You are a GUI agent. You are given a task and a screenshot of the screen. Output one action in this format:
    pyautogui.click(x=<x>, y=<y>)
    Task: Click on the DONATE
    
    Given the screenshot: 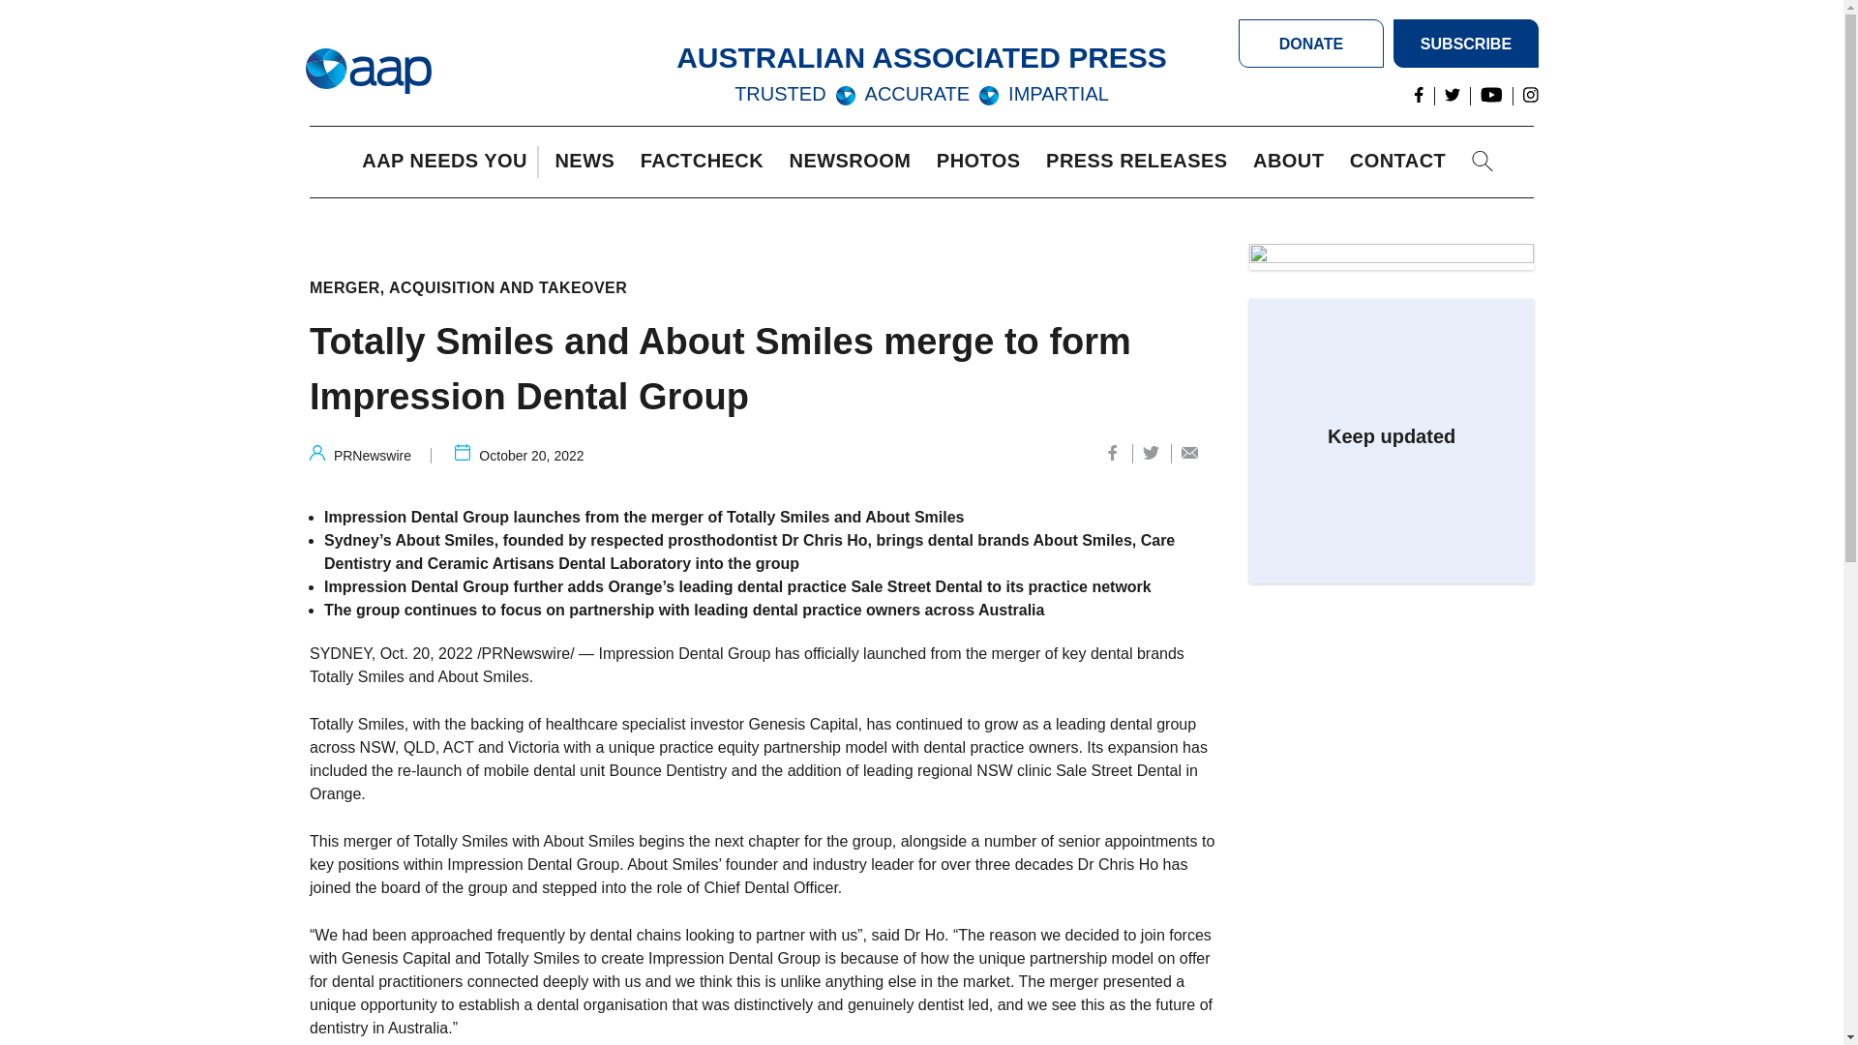 What is the action you would take?
    pyautogui.click(x=1311, y=44)
    